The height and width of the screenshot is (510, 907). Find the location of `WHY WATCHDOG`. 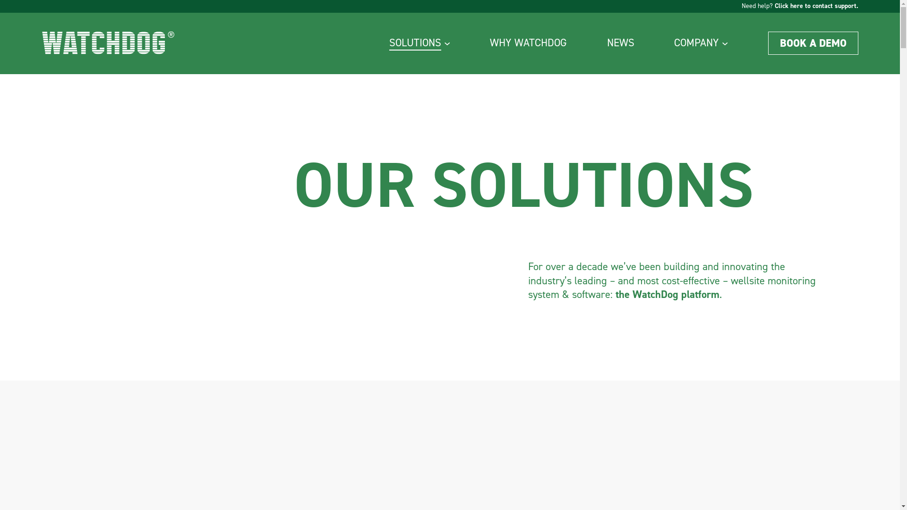

WHY WATCHDOG is located at coordinates (528, 43).